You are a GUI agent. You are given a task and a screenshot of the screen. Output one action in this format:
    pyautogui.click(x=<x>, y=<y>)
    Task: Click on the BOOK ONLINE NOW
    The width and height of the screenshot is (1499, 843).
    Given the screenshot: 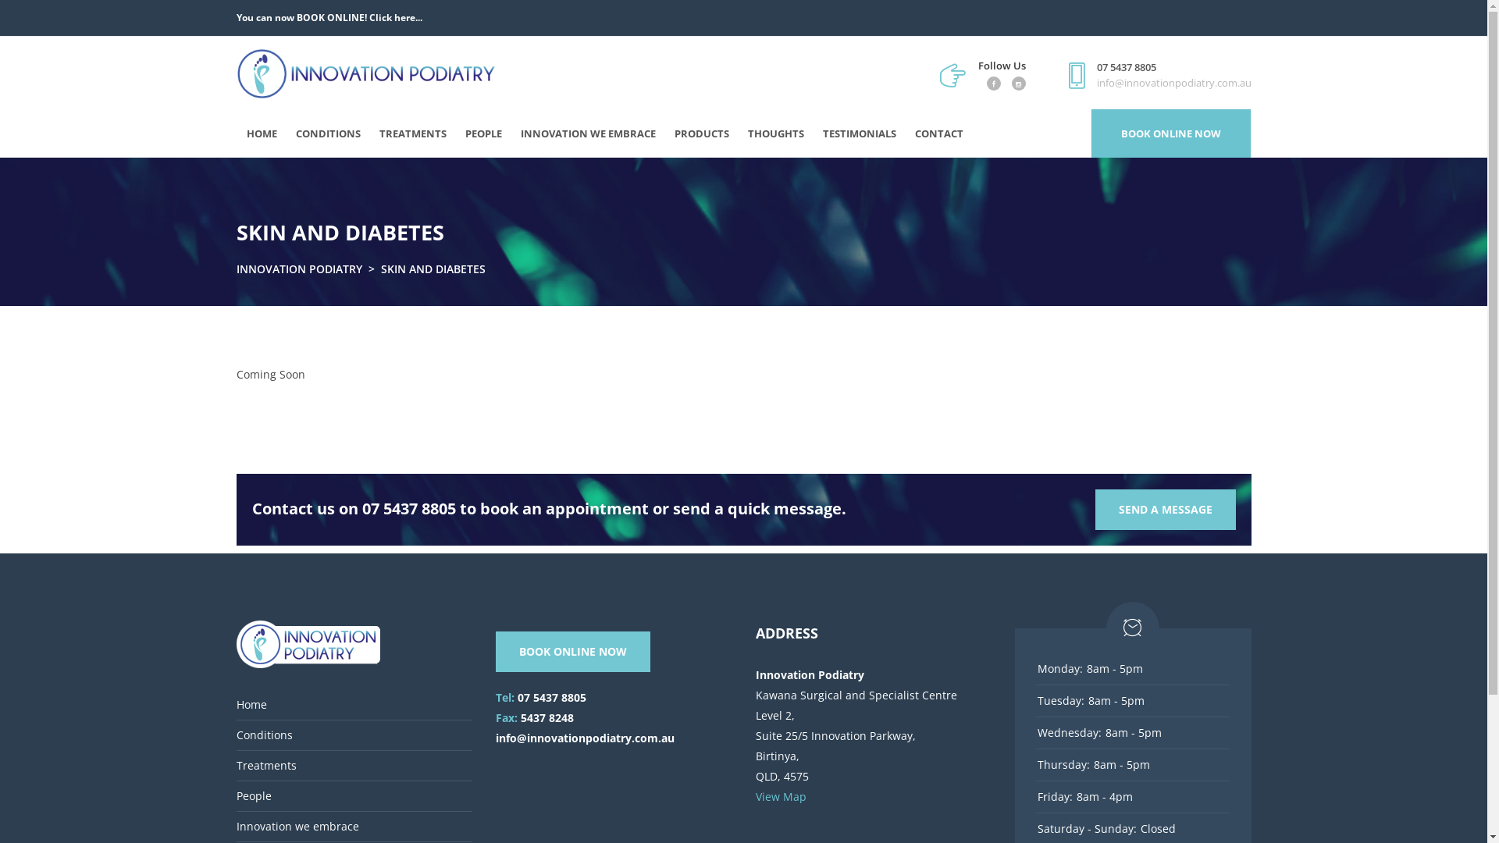 What is the action you would take?
    pyautogui.click(x=1171, y=133)
    